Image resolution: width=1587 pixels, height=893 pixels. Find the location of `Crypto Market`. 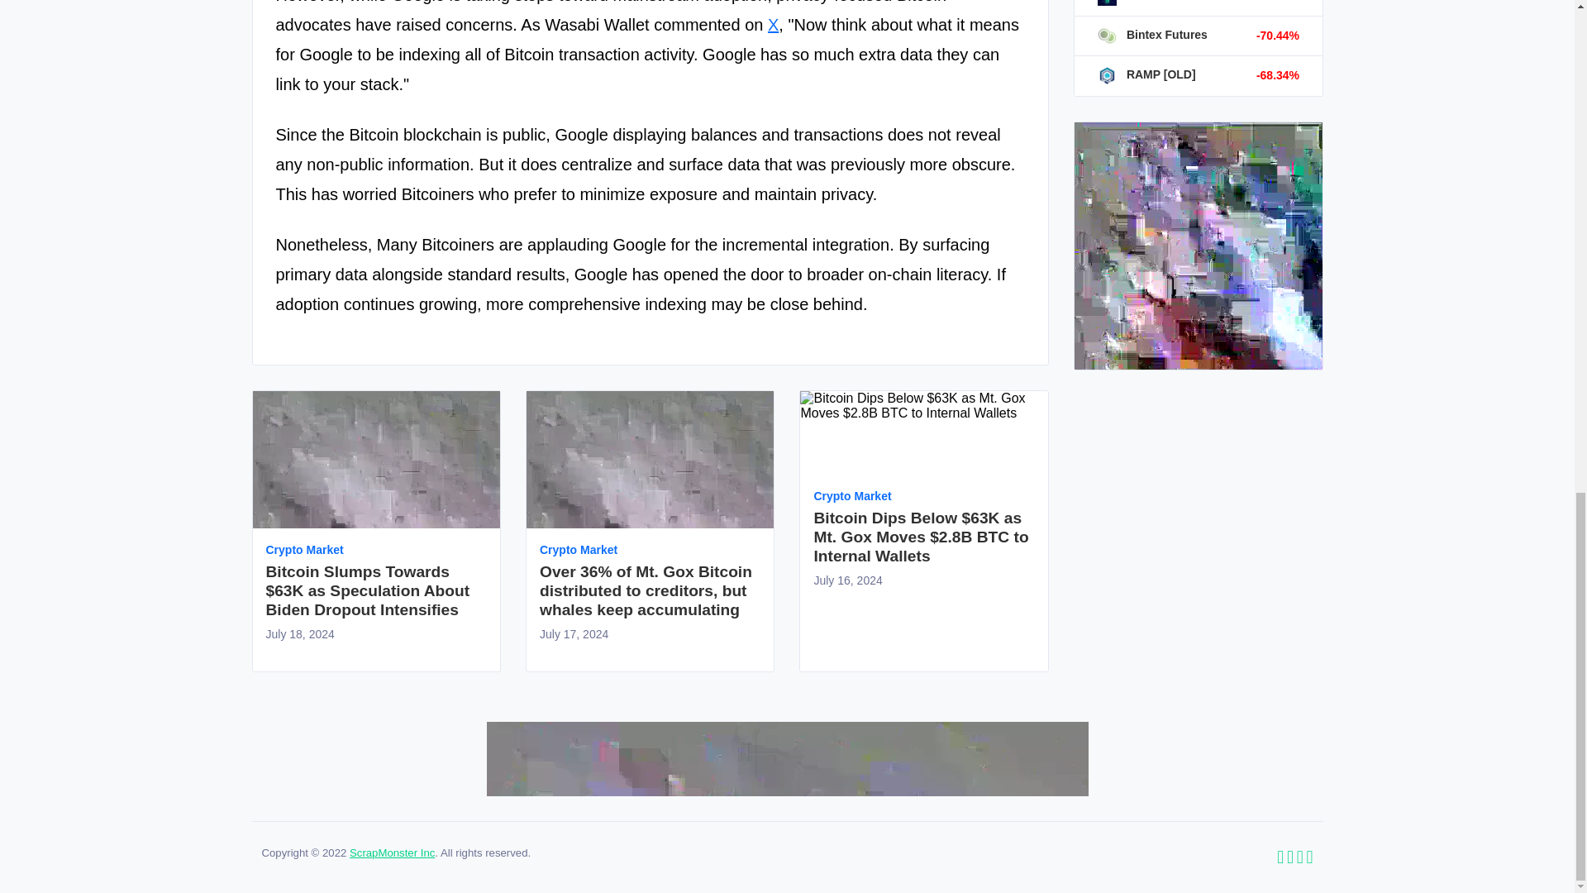

Crypto Market is located at coordinates (851, 496).